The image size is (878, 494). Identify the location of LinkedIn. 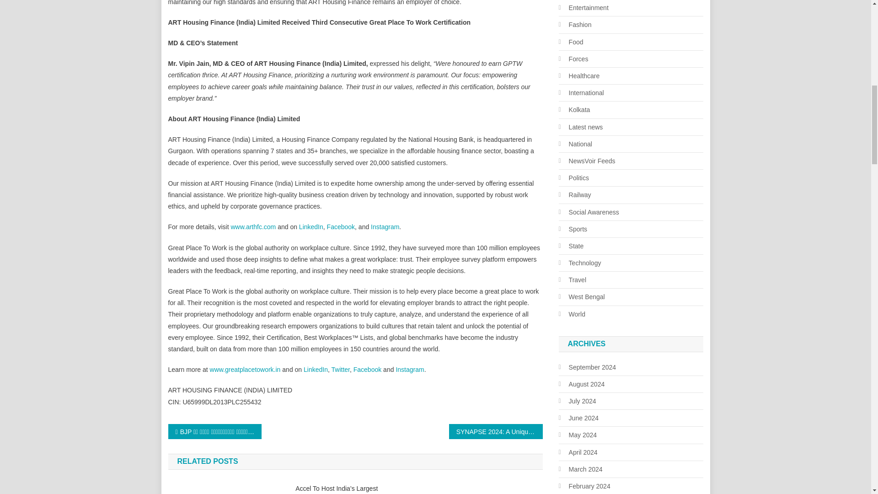
(311, 227).